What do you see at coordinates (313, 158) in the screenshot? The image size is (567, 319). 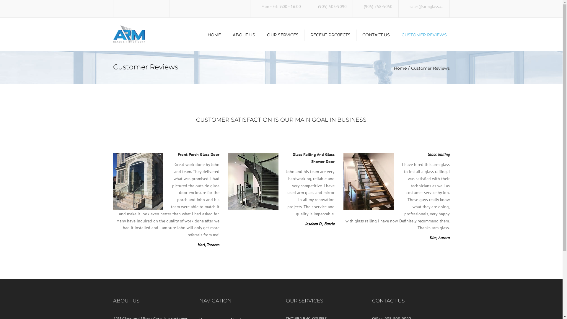 I see `Glass Railing And Glass Shower Door` at bounding box center [313, 158].